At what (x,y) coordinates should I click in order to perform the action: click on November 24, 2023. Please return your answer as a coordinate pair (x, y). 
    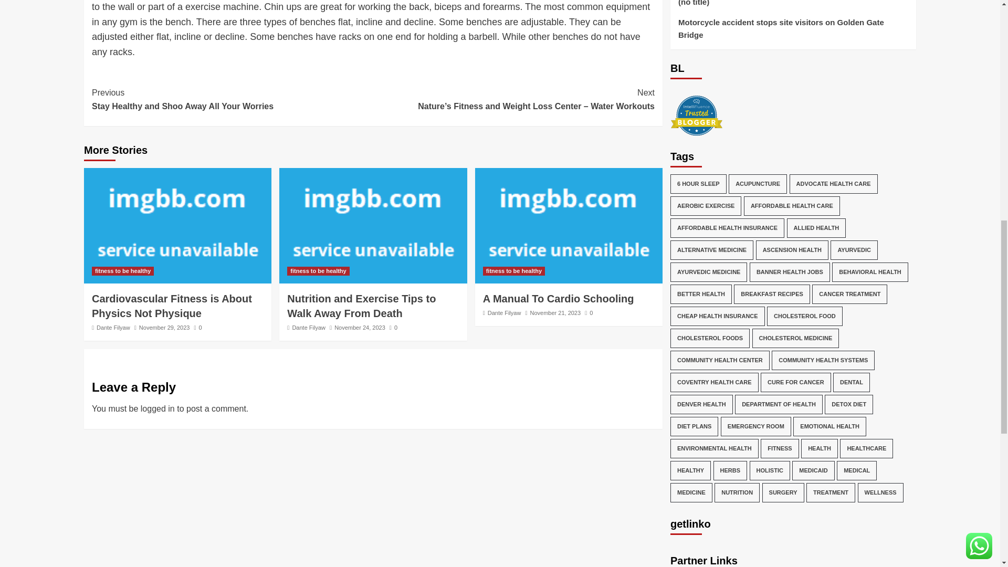
    Looking at the image, I should click on (172, 306).